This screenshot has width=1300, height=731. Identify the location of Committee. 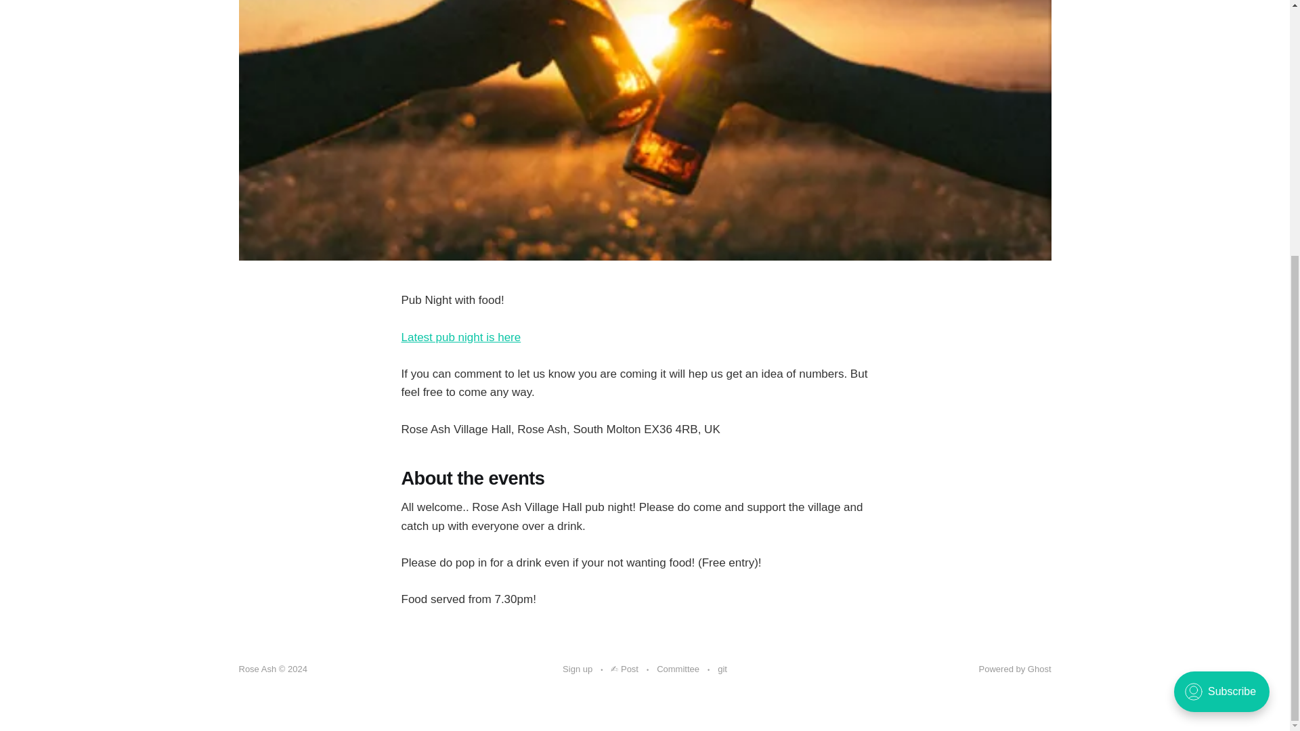
(677, 669).